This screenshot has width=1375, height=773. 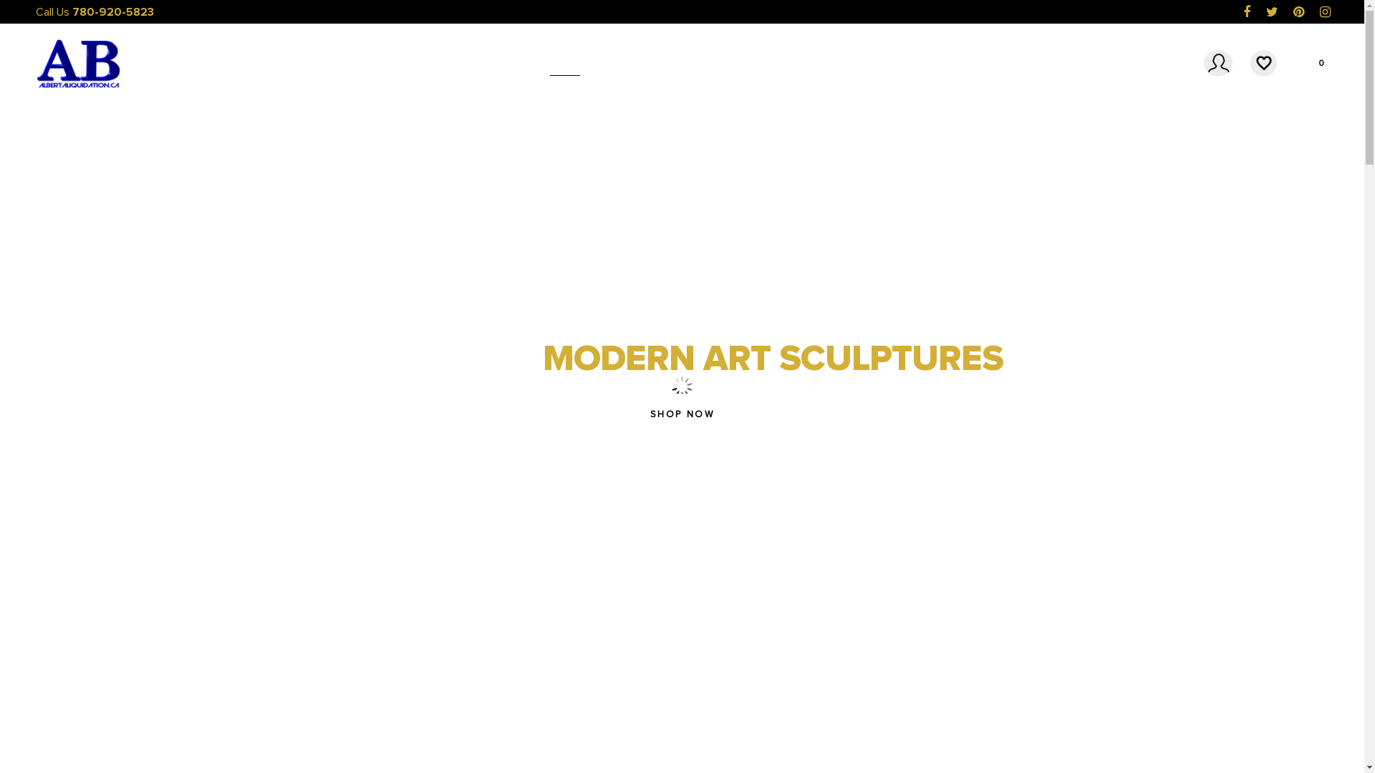 What do you see at coordinates (682, 414) in the screenshot?
I see `SHOP NOW` at bounding box center [682, 414].